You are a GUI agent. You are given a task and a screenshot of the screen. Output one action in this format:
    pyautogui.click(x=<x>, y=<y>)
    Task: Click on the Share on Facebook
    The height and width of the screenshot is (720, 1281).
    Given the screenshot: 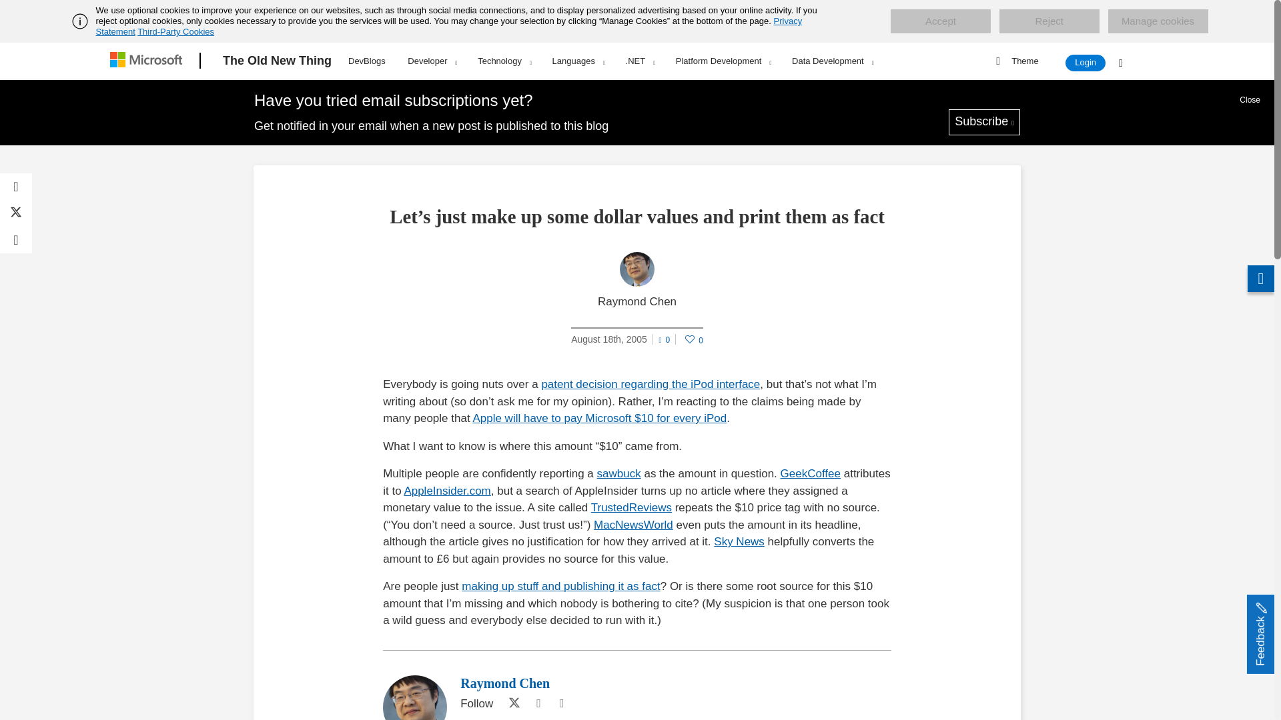 What is the action you would take?
    pyautogui.click(x=16, y=187)
    